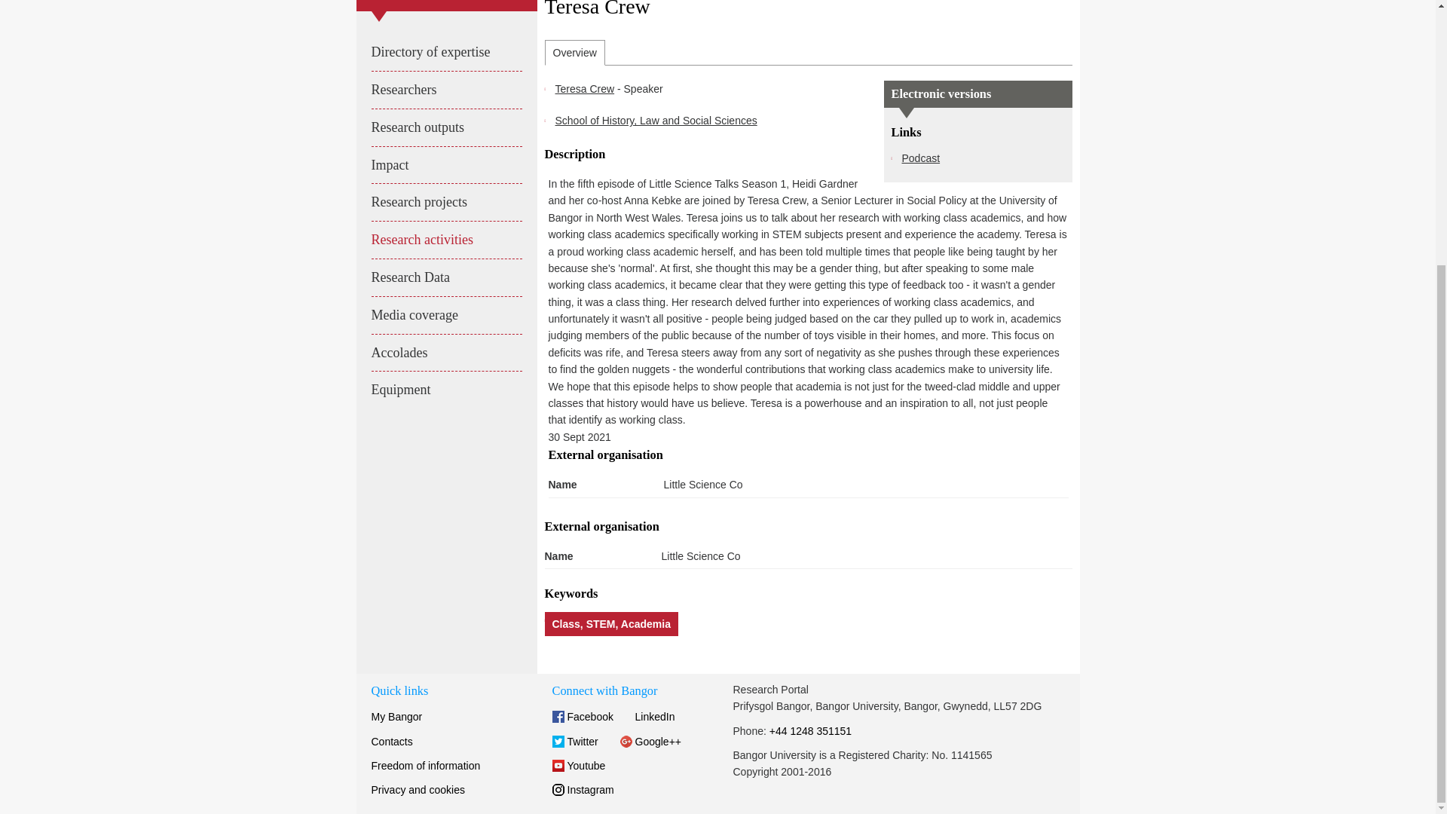  I want to click on Research outputs, so click(445, 127).